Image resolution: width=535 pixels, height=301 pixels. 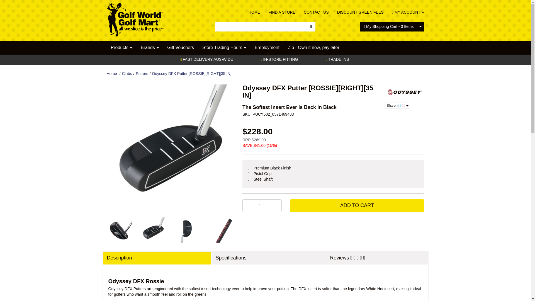 I want to click on My Shopping Cart - 0 Items, so click(x=388, y=27).